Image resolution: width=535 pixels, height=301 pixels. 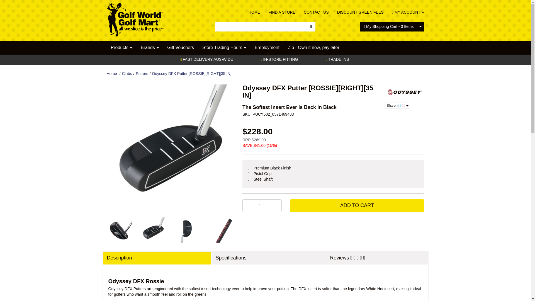 I want to click on My Shopping Cart - 0 Items, so click(x=388, y=27).